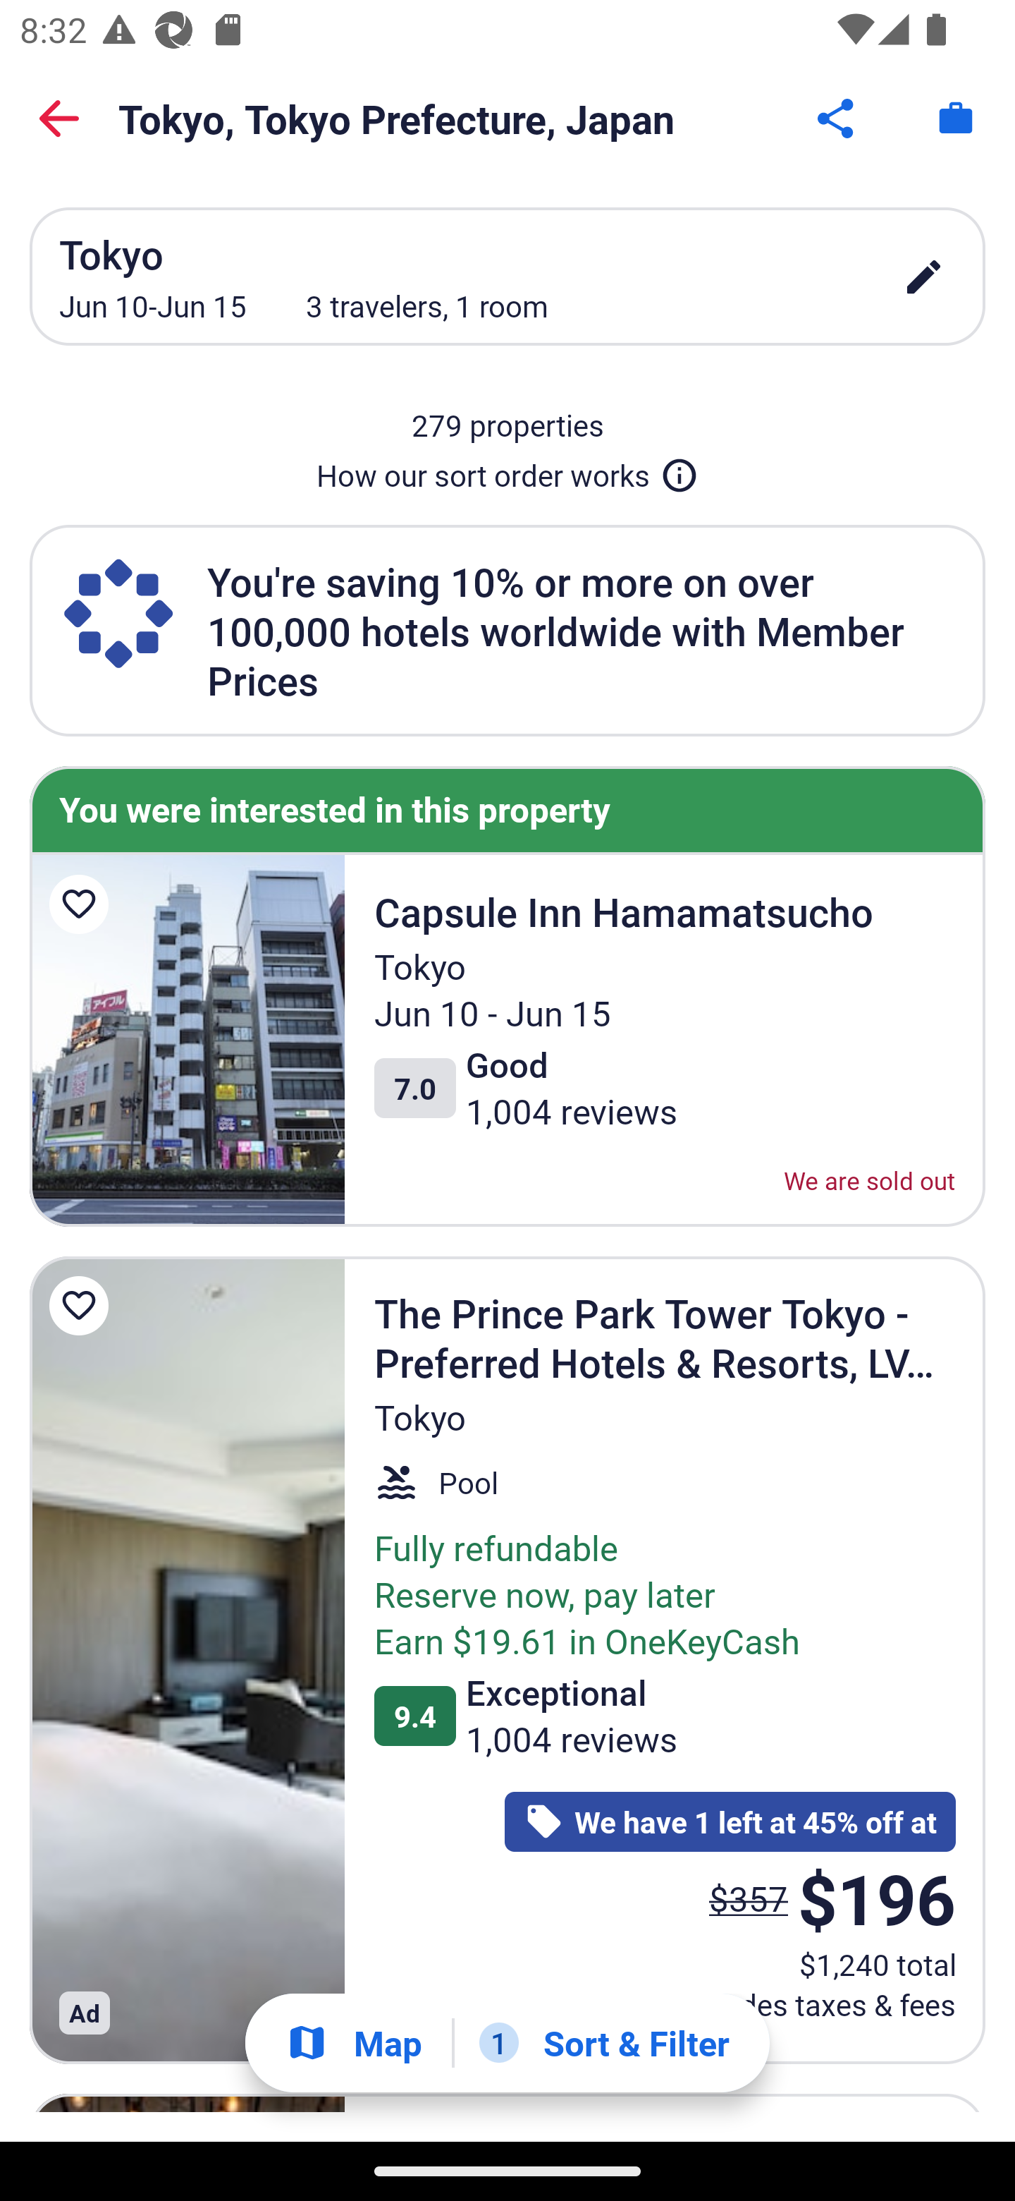 The width and height of the screenshot is (1015, 2201). What do you see at coordinates (604, 2043) in the screenshot?
I see `1 Sort & Filter 1 Filter applied. Filters Button` at bounding box center [604, 2043].